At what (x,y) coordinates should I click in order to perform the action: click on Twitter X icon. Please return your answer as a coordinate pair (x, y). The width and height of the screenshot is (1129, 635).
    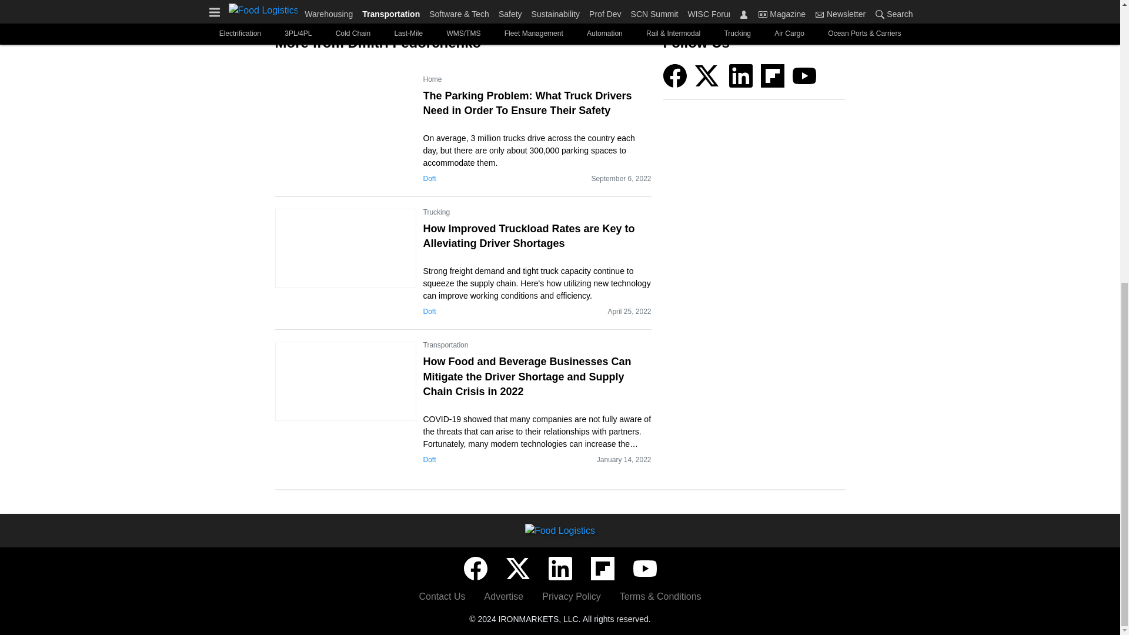
    Looking at the image, I should click on (517, 569).